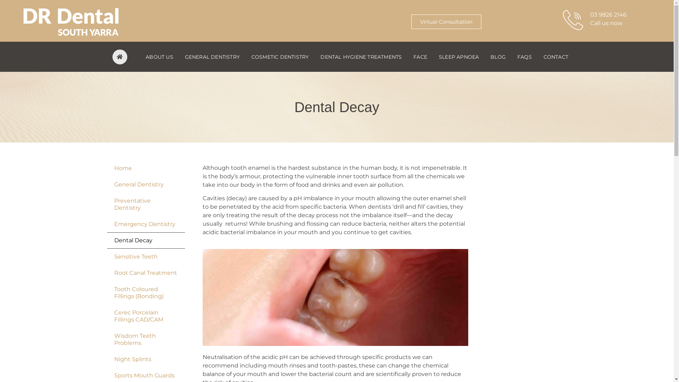  What do you see at coordinates (608, 15) in the screenshot?
I see `03 9826 2146` at bounding box center [608, 15].